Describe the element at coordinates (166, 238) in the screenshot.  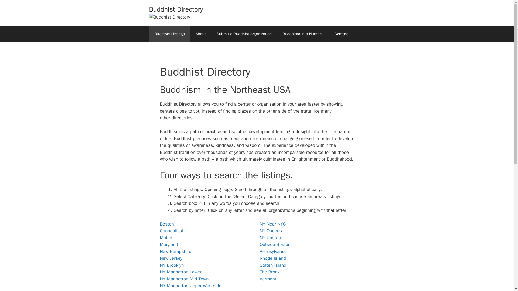
I see `Maine` at that location.